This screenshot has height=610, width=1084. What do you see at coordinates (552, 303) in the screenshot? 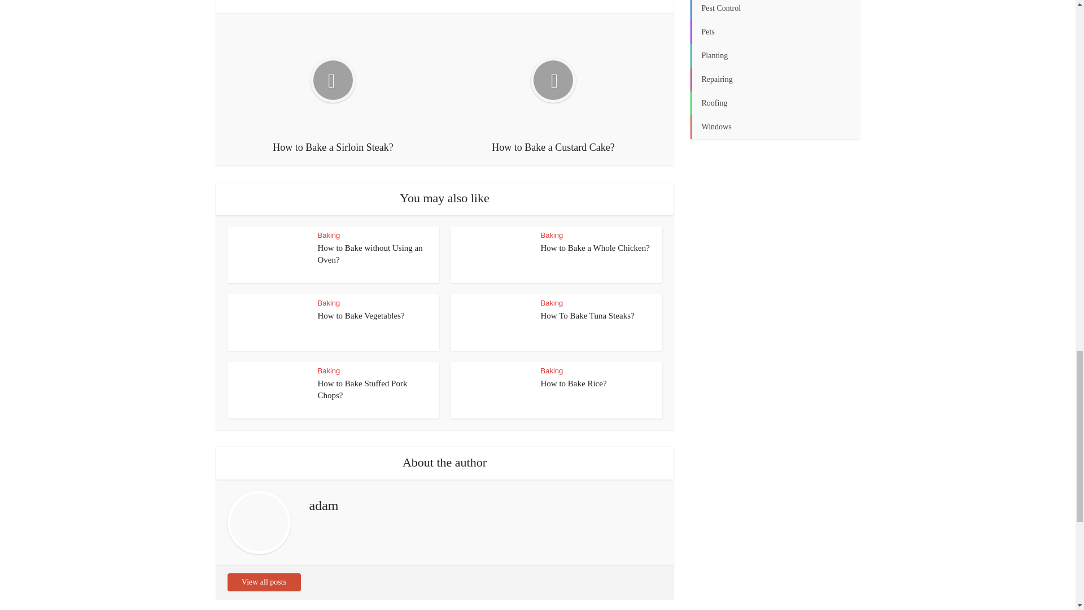
I see `Baking` at bounding box center [552, 303].